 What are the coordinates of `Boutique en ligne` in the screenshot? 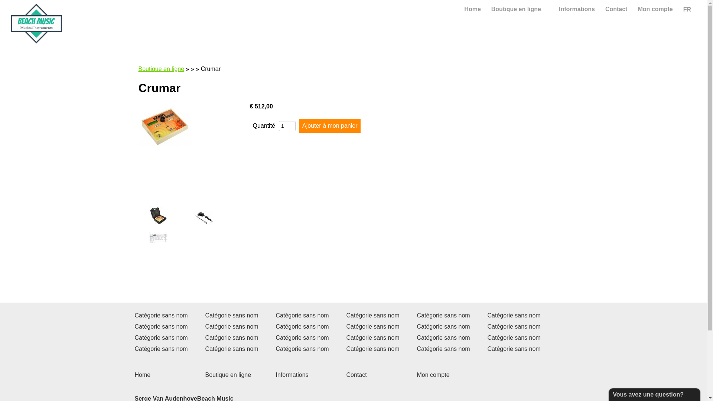 It's located at (161, 69).